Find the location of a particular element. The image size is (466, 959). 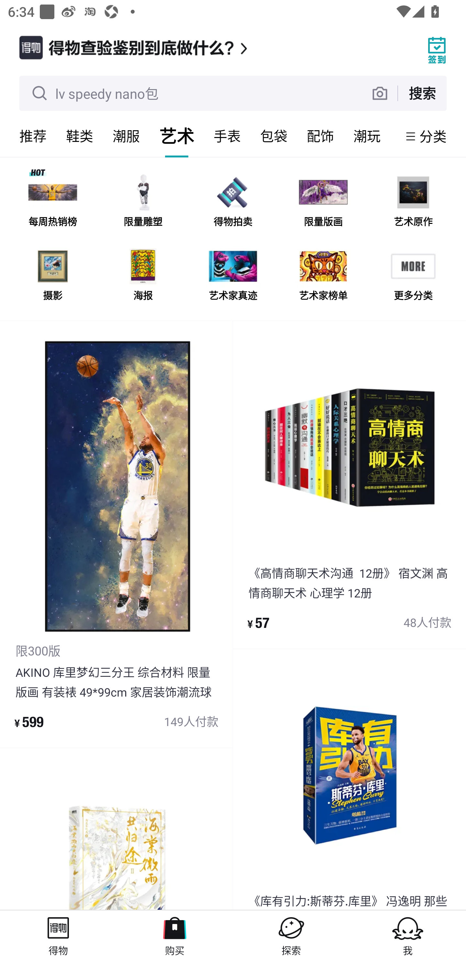

《库有引力:斯蒂芬.库里》 冯逸明 那些
年我们一起追的球星名人传记 传记 正
版 is located at coordinates (349, 780).